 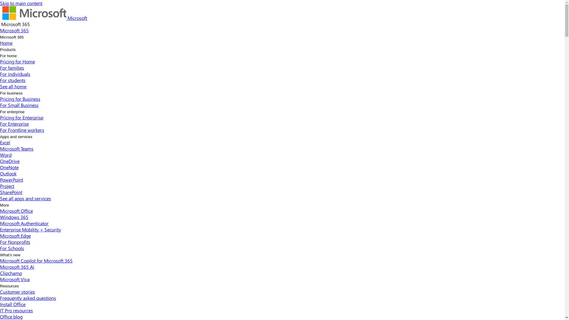 I want to click on For individuals, so click(x=15, y=74).